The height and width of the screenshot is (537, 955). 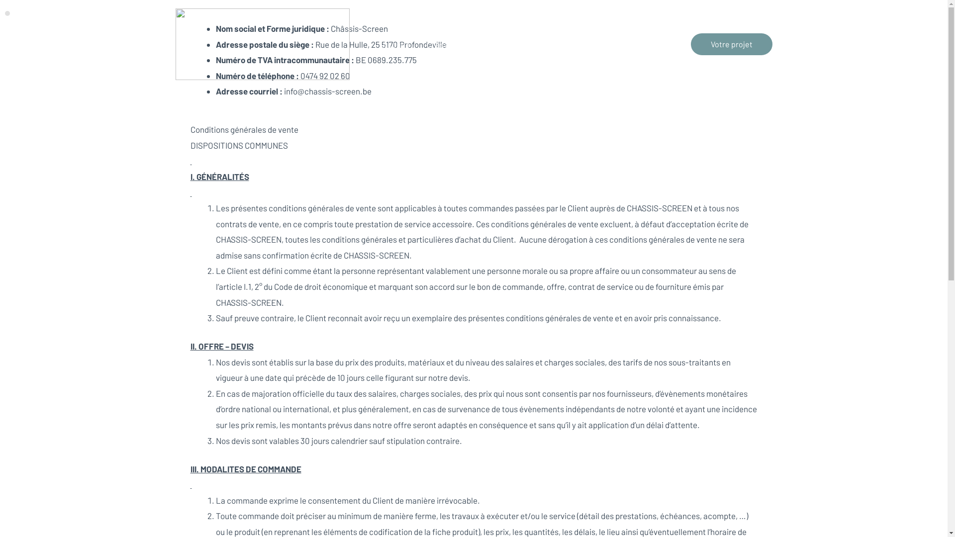 I want to click on Accueil, so click(x=396, y=44).